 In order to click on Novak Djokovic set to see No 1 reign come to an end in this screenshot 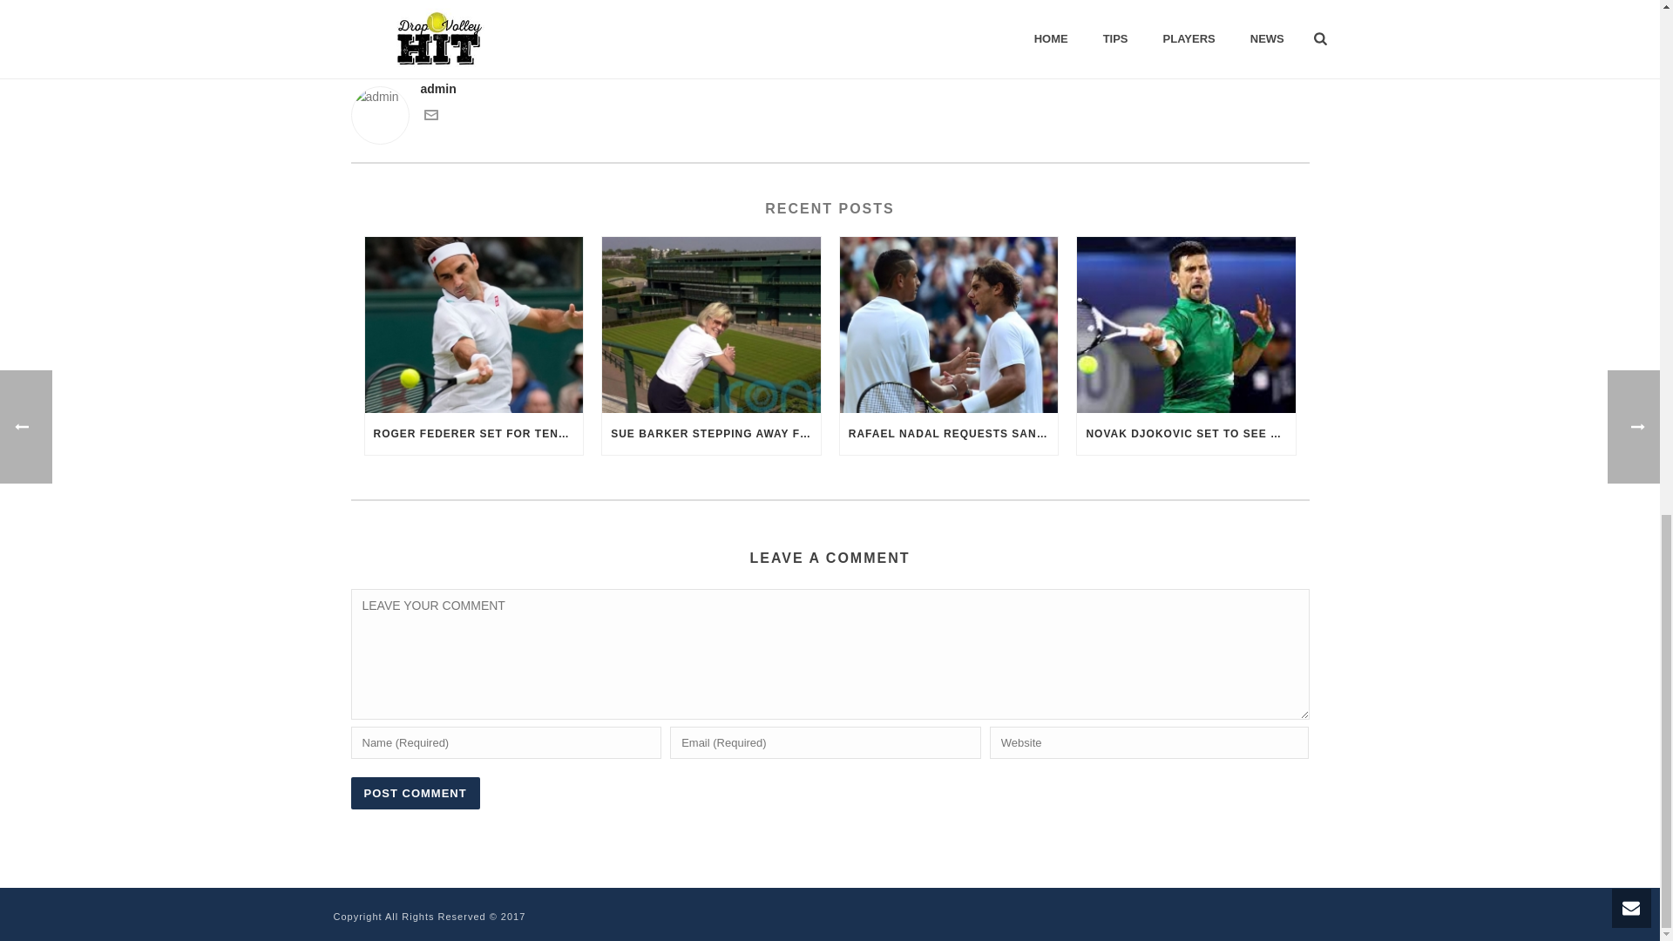, I will do `click(1186, 324)`.